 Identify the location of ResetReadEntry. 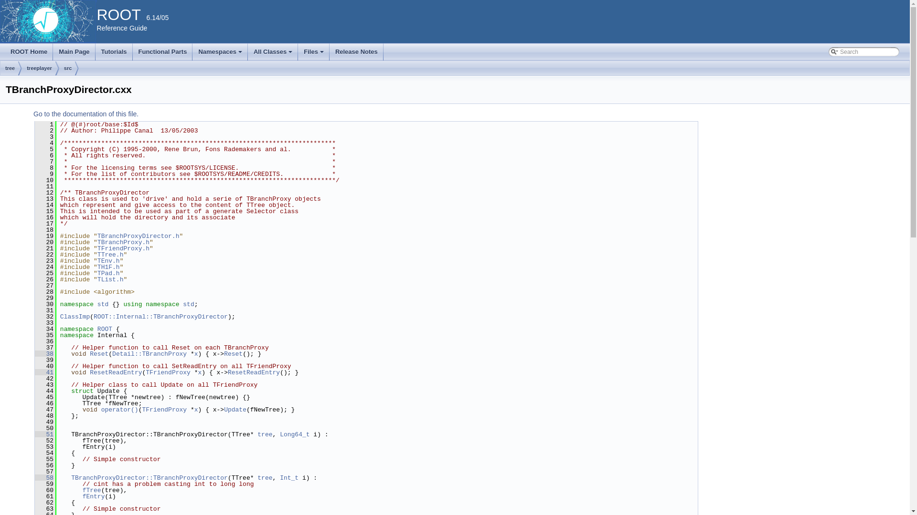
(116, 373).